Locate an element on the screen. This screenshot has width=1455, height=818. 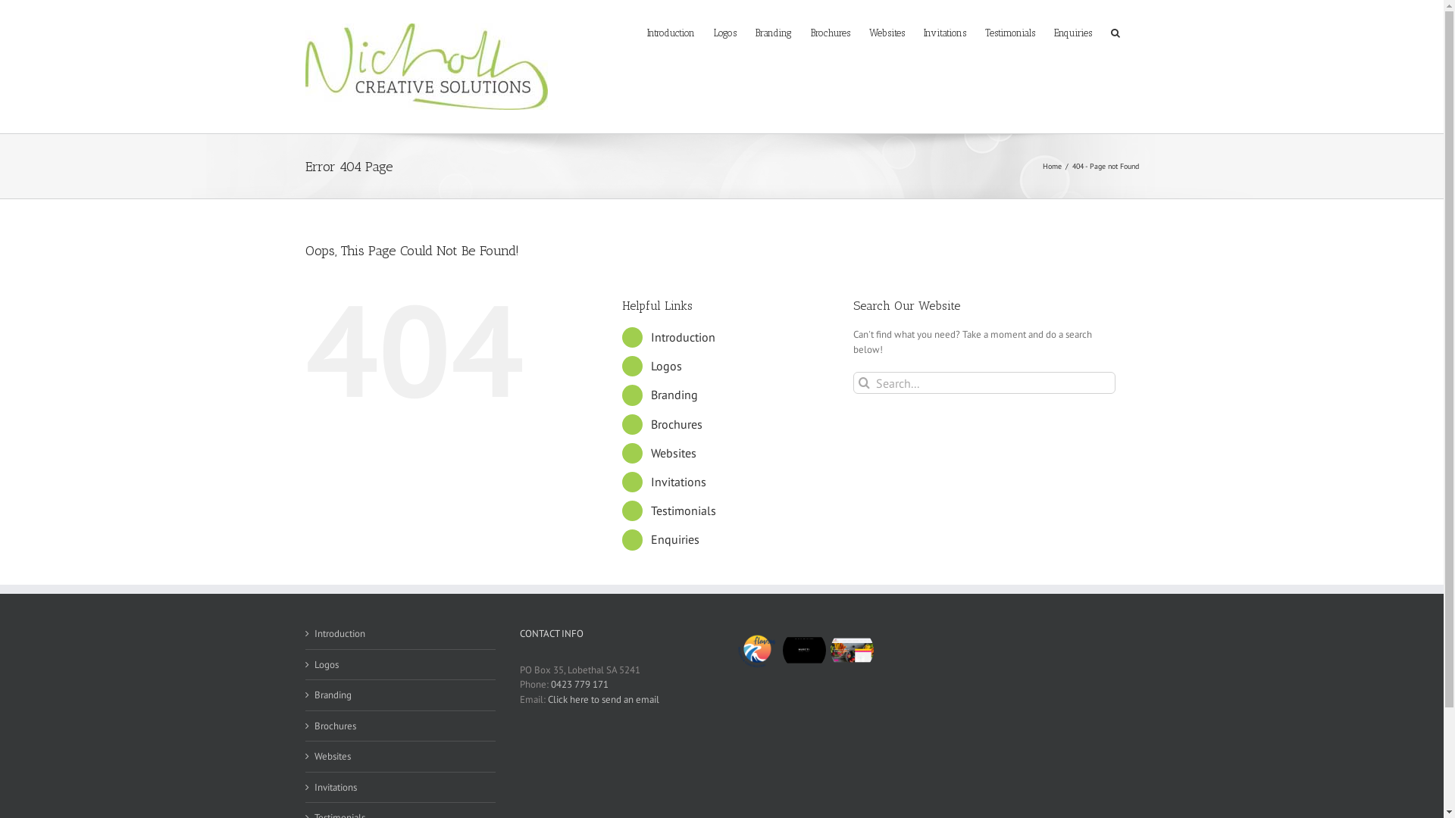
Enquiries is located at coordinates (1072, 32).